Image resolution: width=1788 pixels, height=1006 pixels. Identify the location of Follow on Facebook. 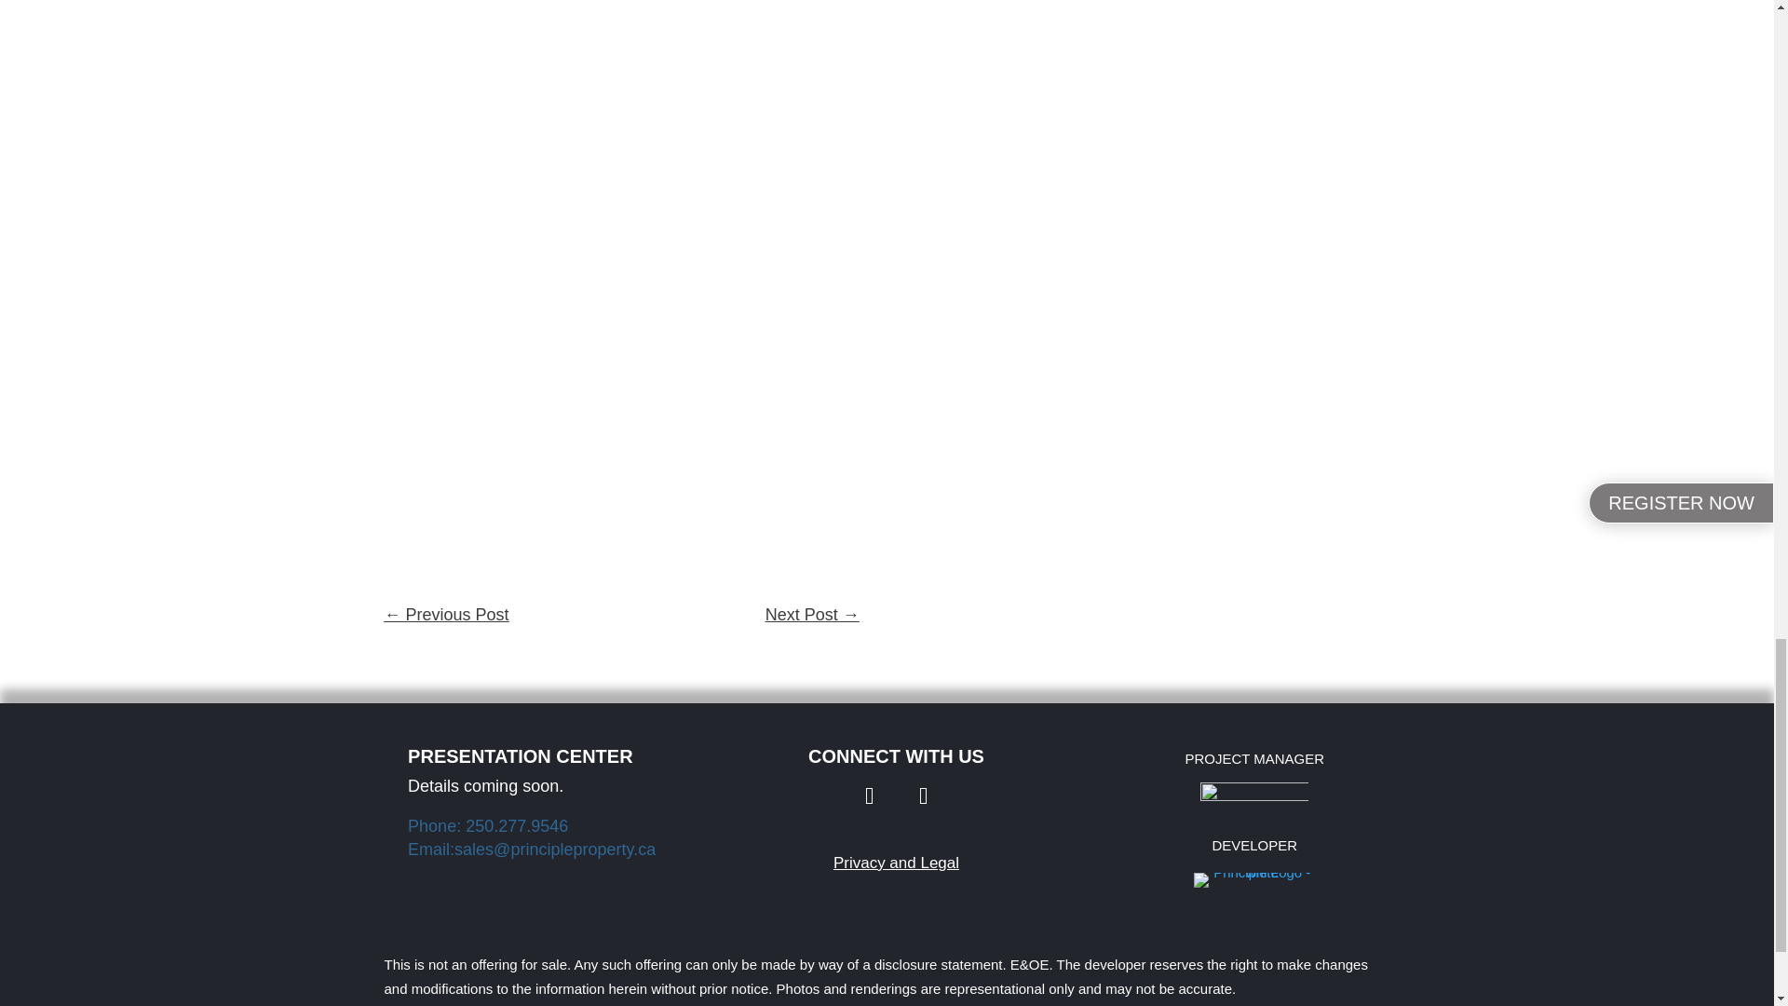
(869, 796).